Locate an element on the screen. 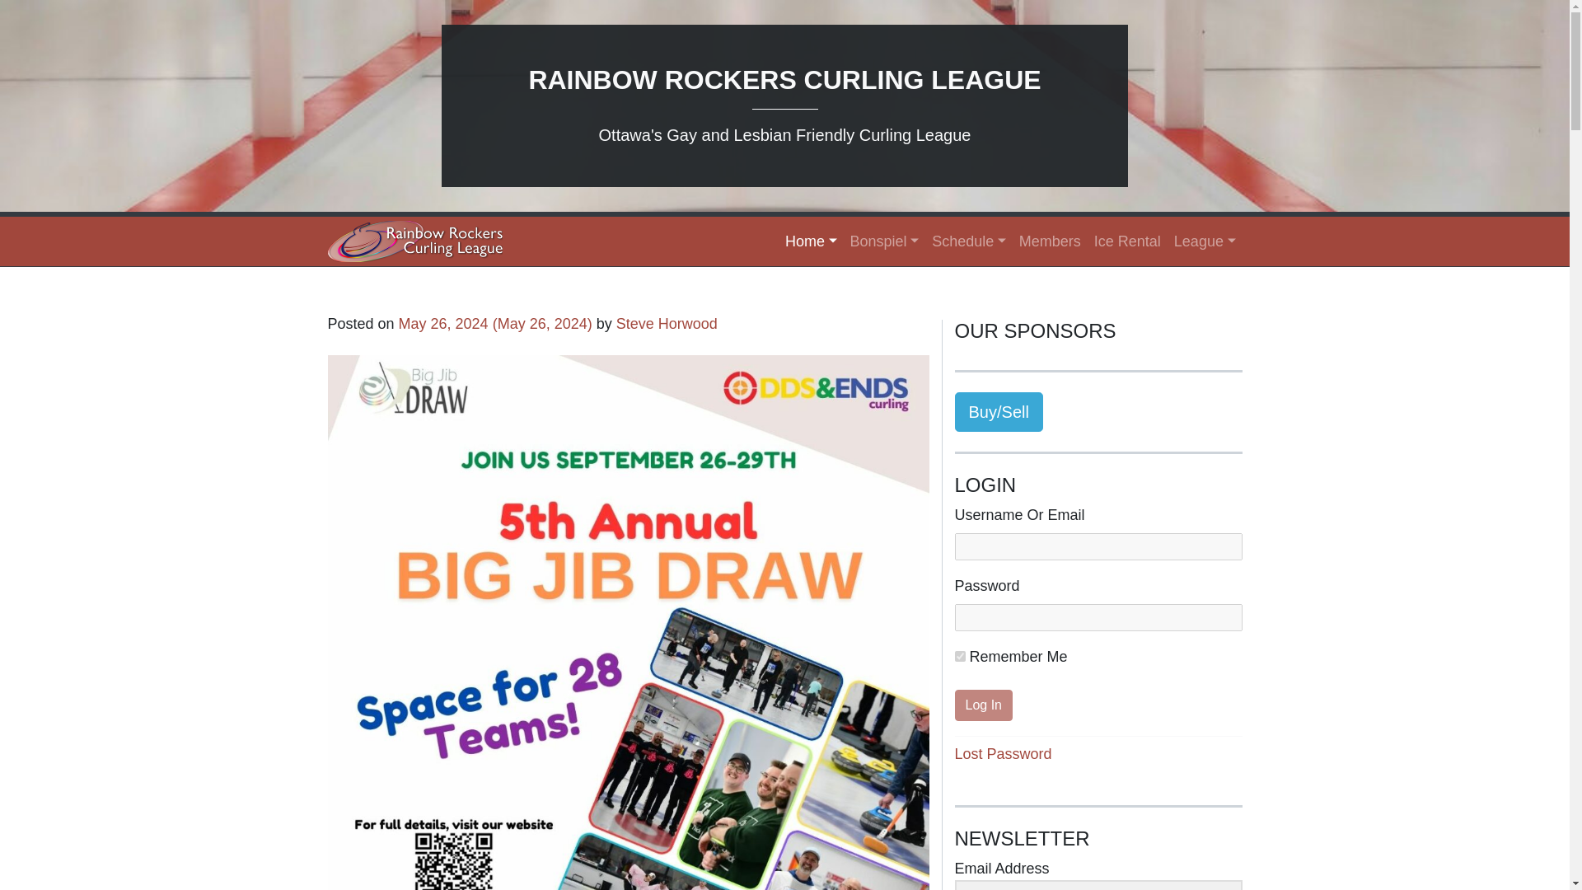  Bonspiel is located at coordinates (884, 242).